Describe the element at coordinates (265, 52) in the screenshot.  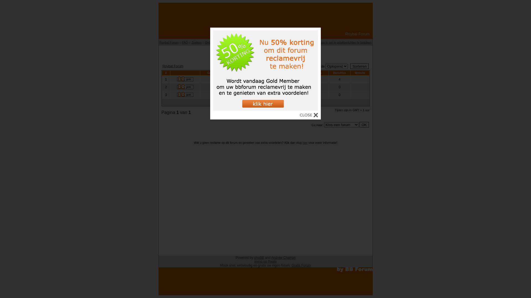
I see `Viraal Nieuws` at that location.